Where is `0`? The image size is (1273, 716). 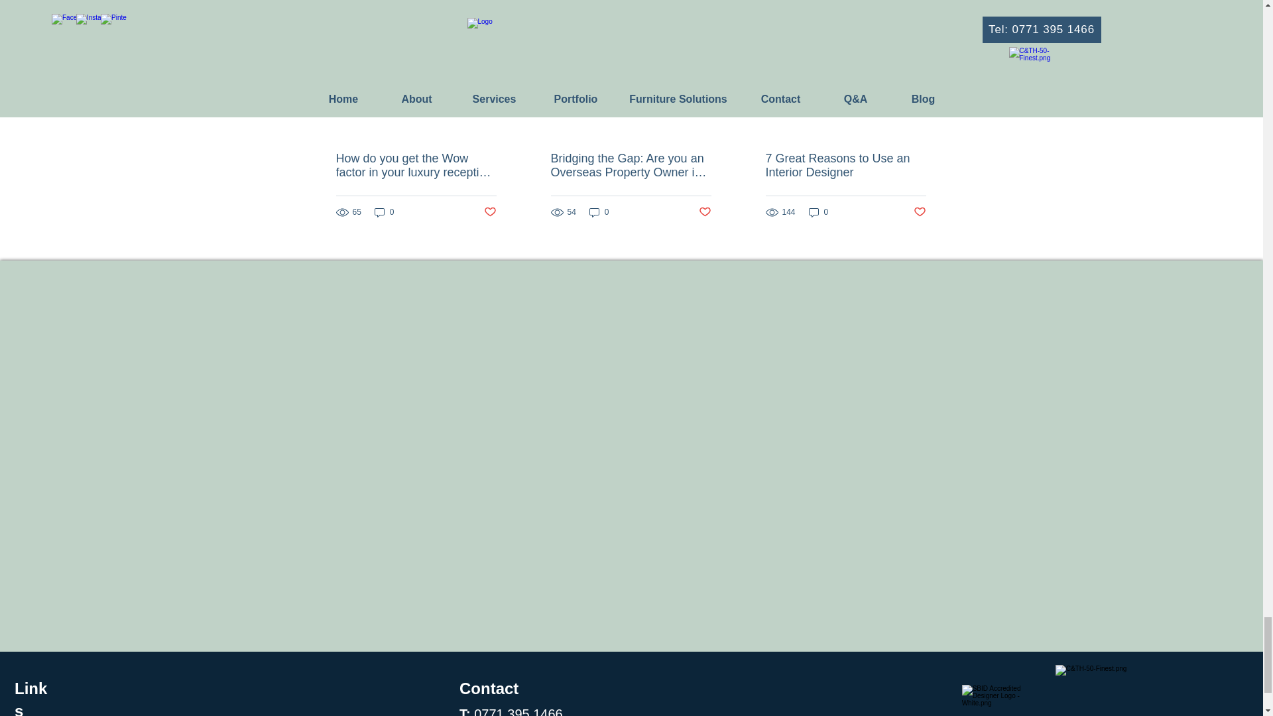
0 is located at coordinates (599, 212).